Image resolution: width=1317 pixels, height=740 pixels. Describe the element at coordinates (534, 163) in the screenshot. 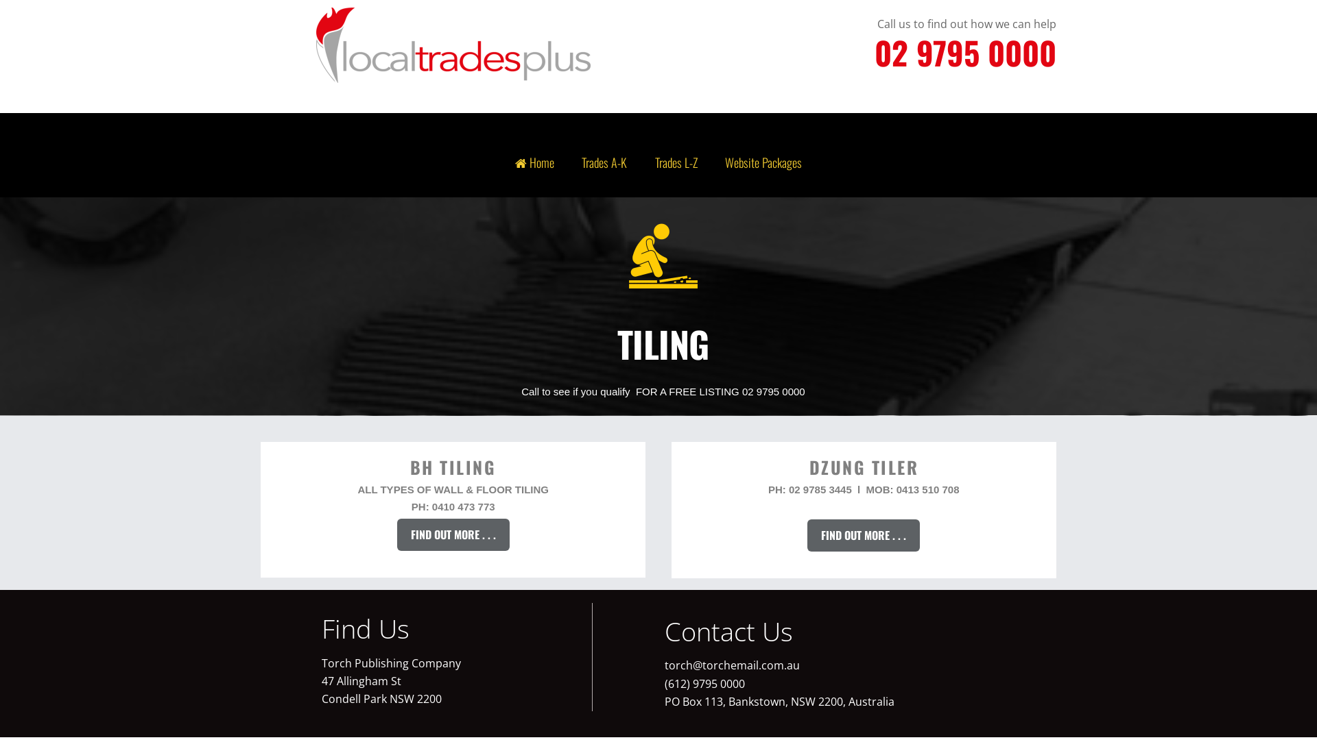

I see `Home` at that location.